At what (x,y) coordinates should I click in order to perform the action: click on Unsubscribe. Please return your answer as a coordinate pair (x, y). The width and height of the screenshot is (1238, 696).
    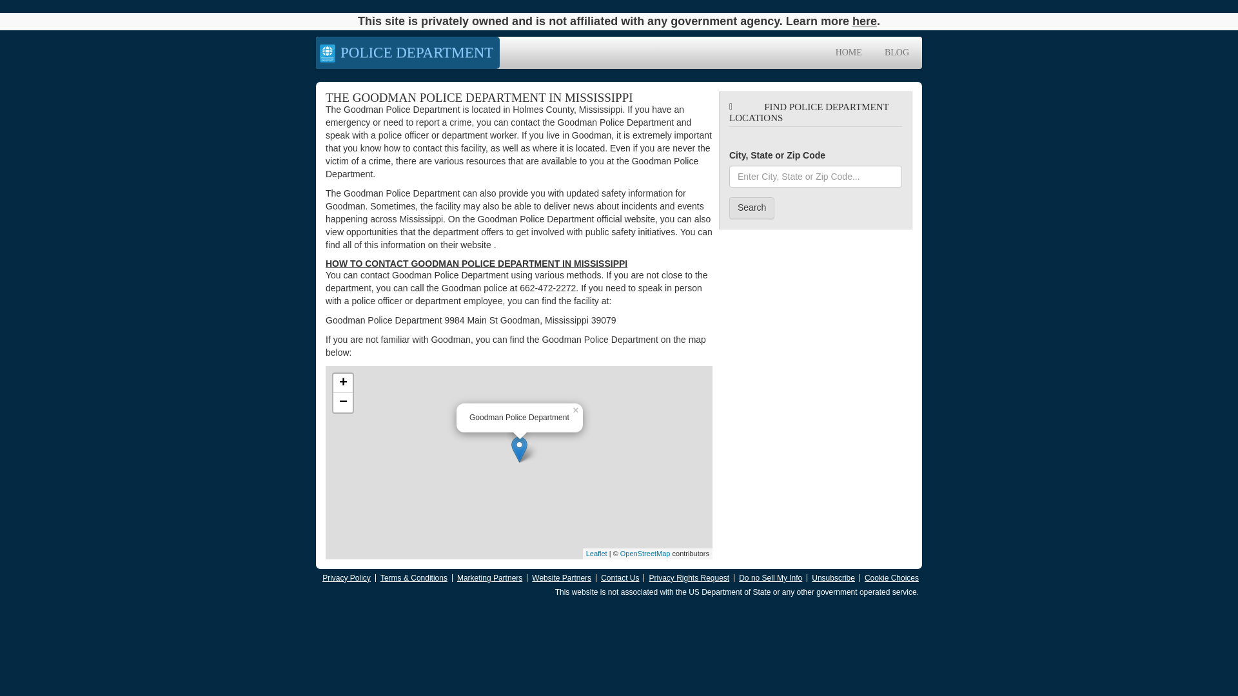
    Looking at the image, I should click on (833, 577).